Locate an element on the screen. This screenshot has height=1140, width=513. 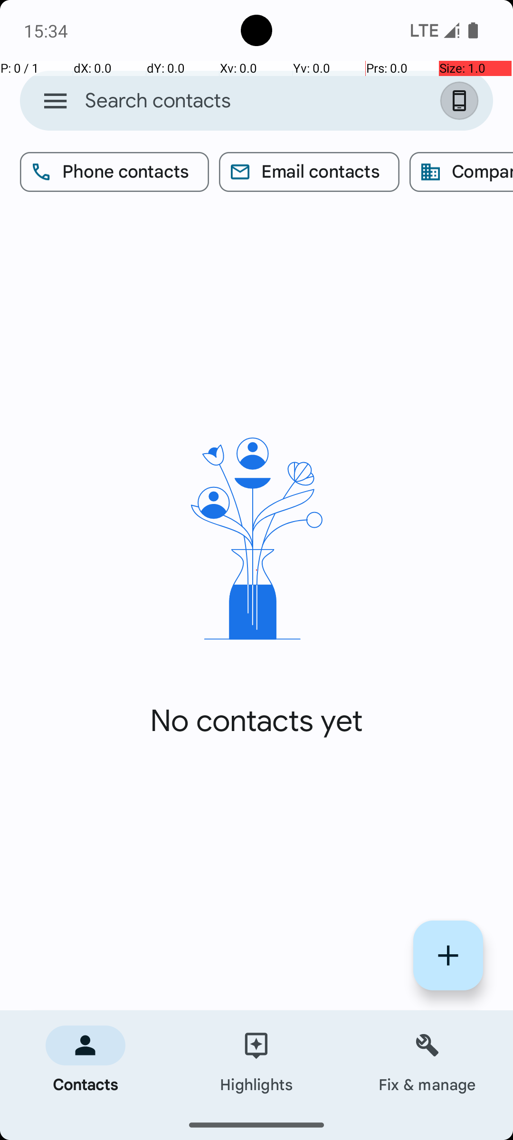
Company is located at coordinates (461, 172).